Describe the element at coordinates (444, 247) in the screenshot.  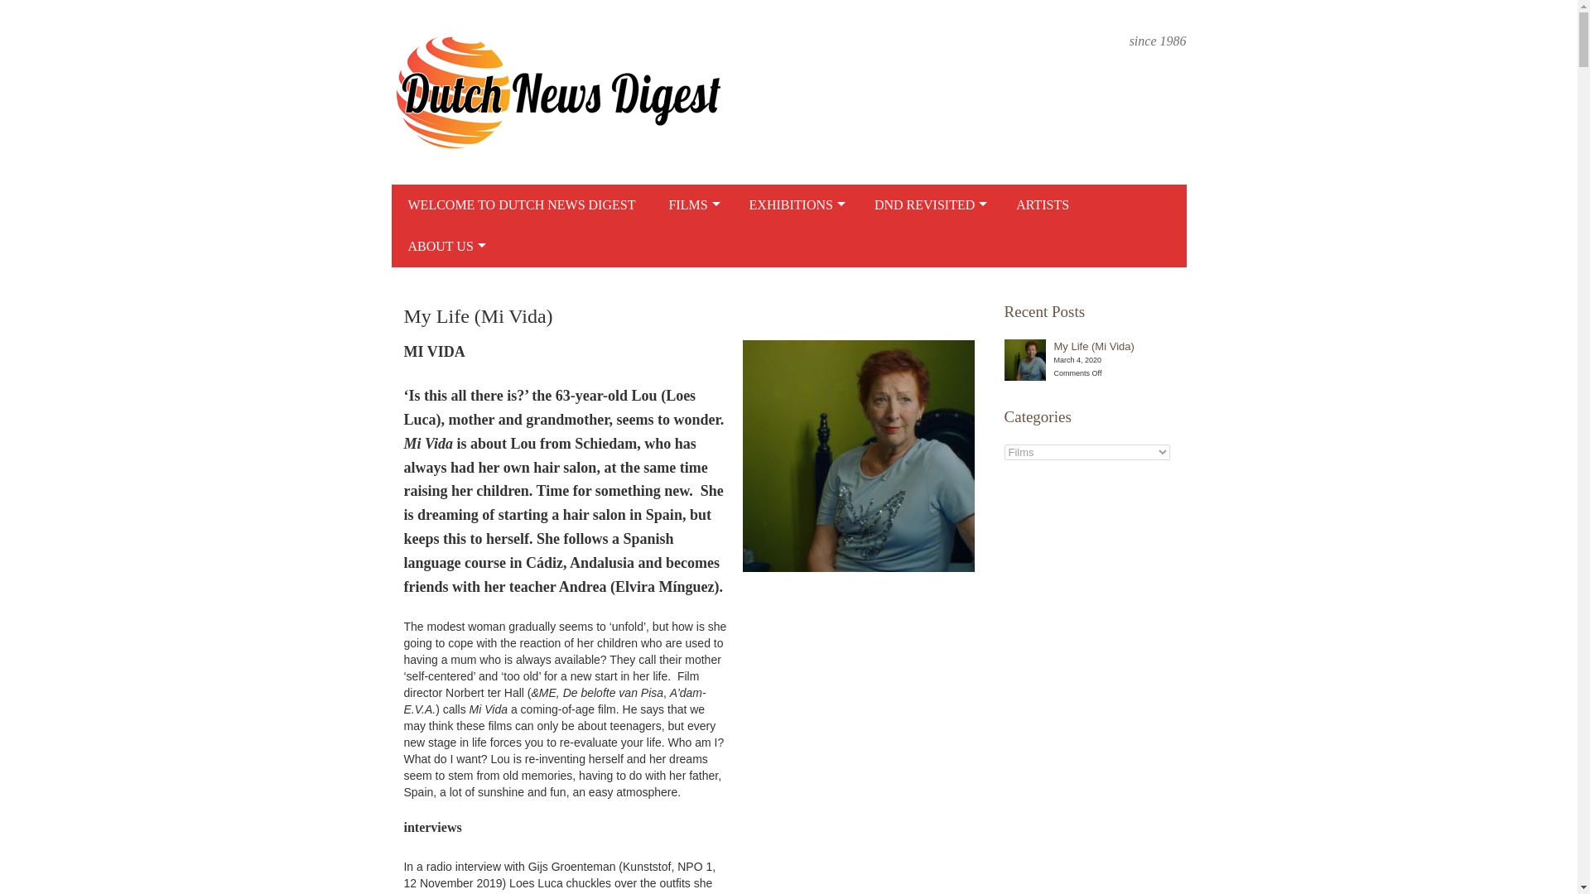
I see `ABOUT US` at that location.